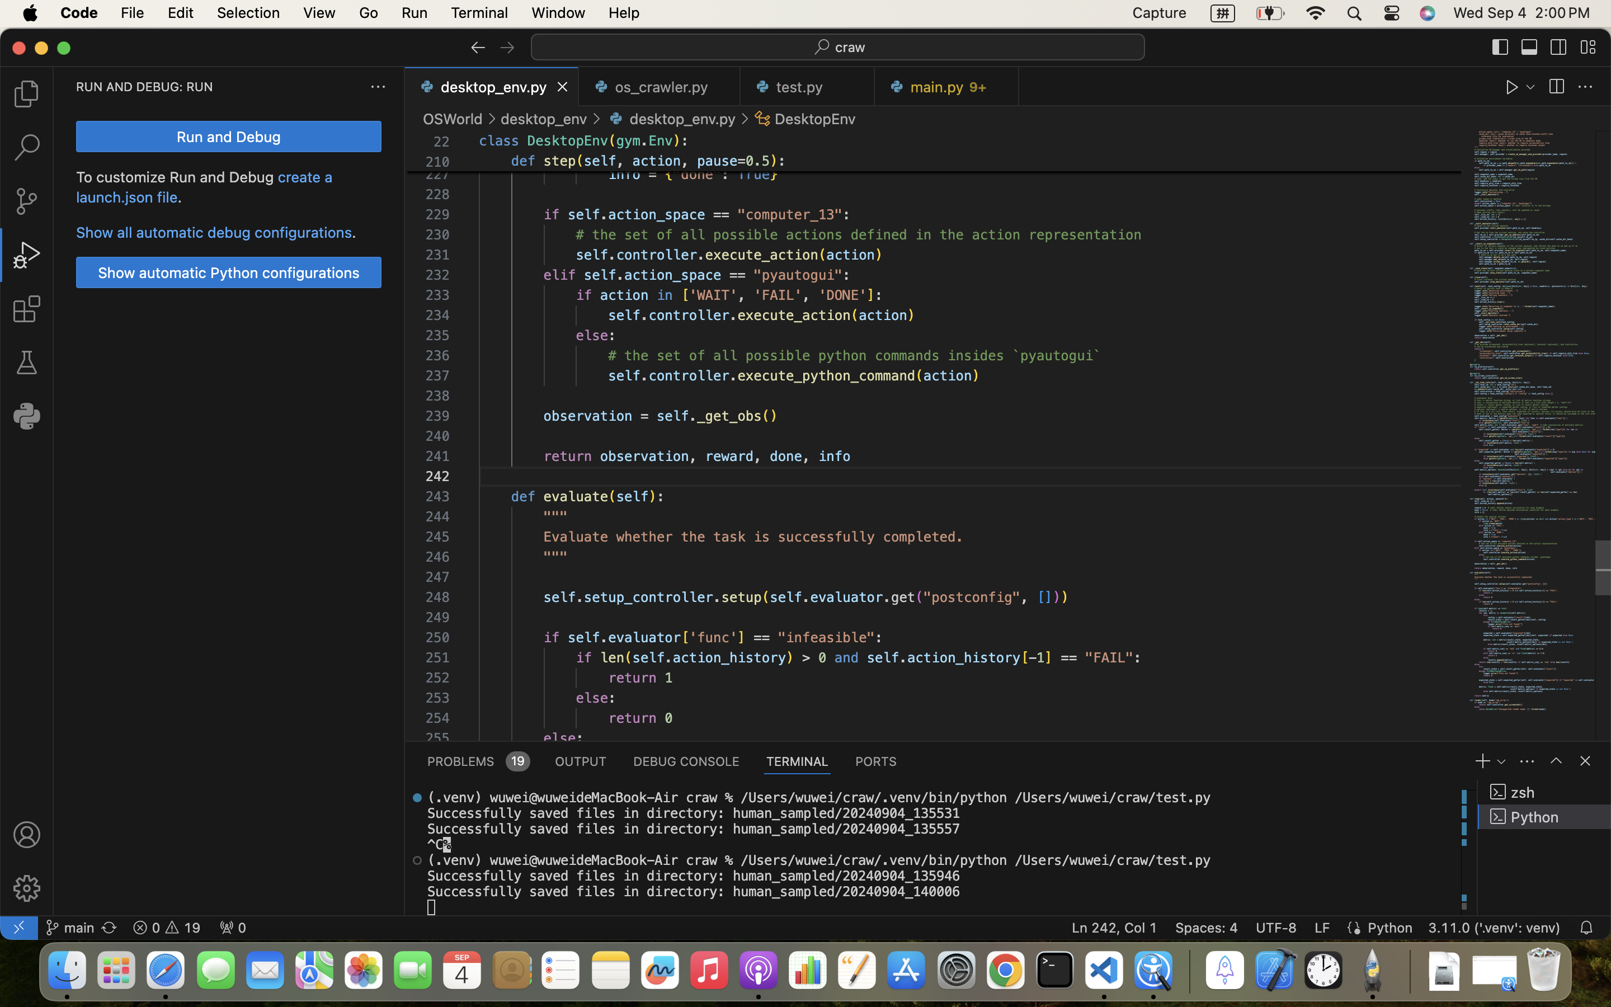 This screenshot has width=1611, height=1007. Describe the element at coordinates (437, 162) in the screenshot. I see `210` at that location.